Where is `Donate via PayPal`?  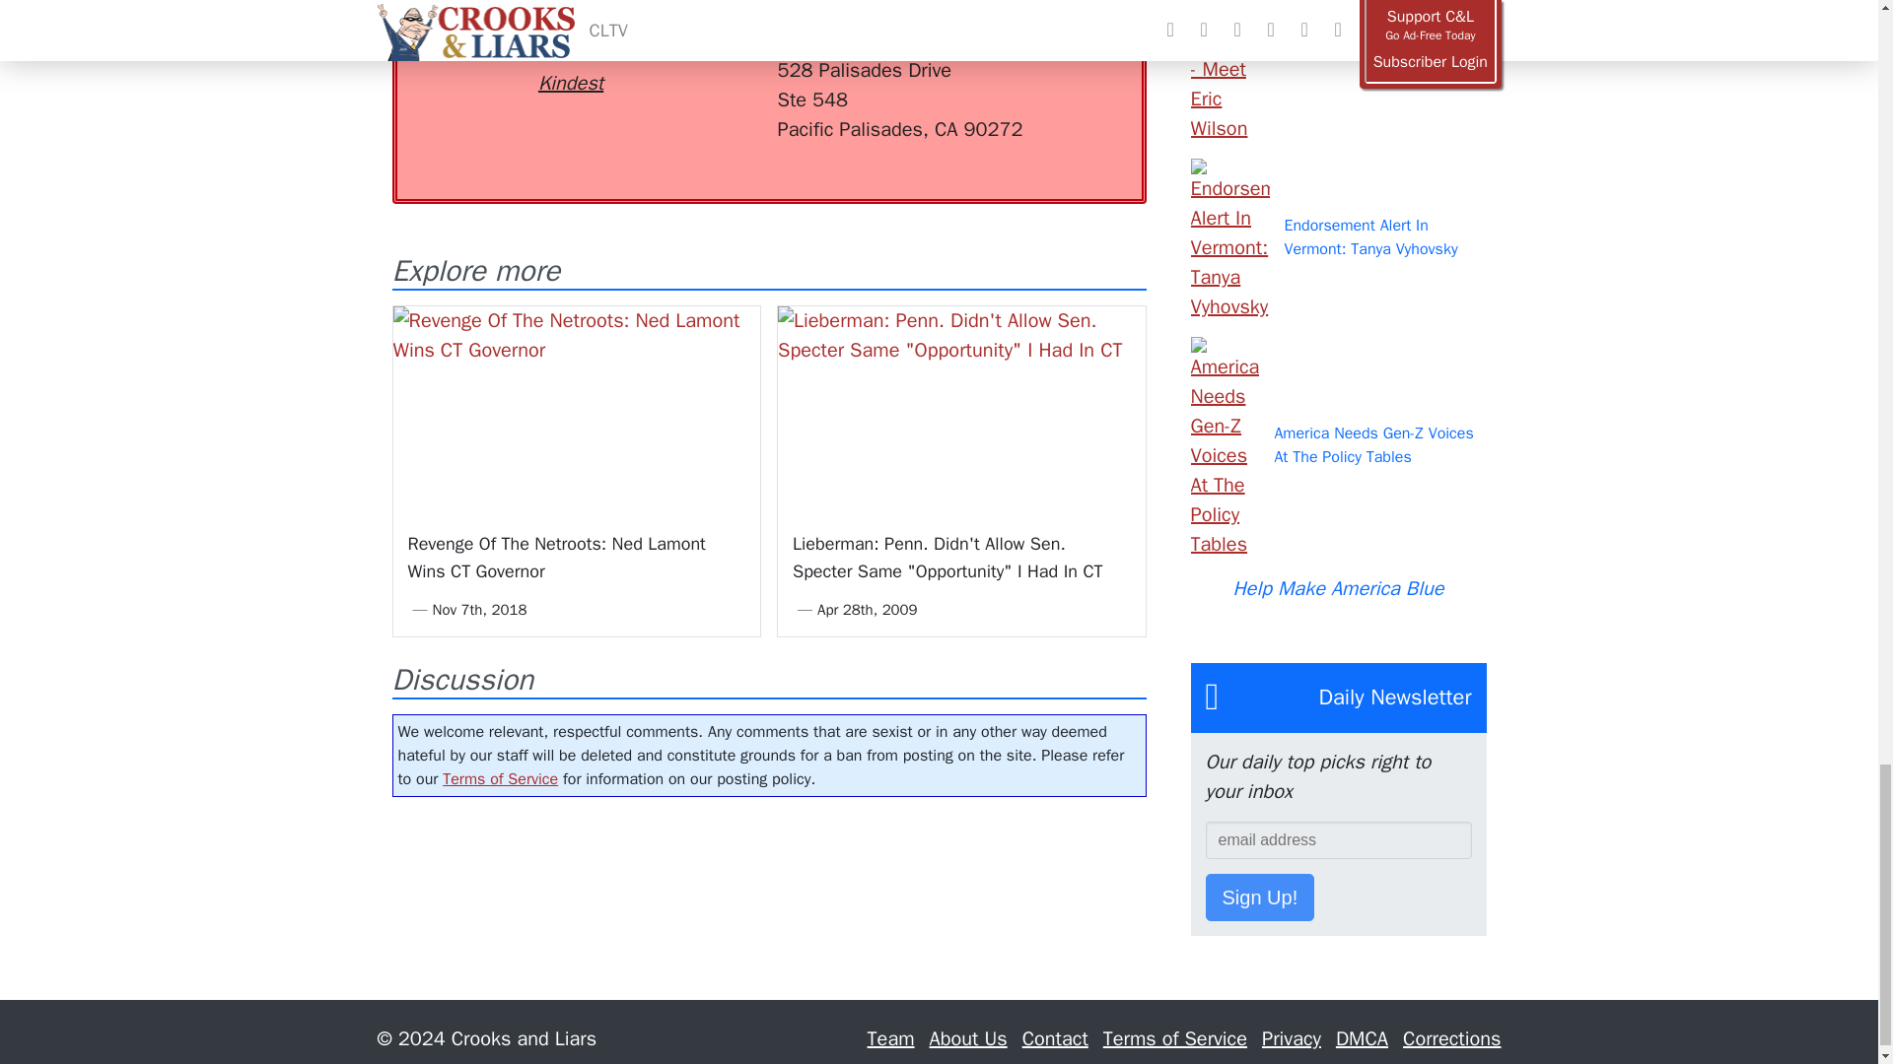
Donate via PayPal is located at coordinates (702, 34).